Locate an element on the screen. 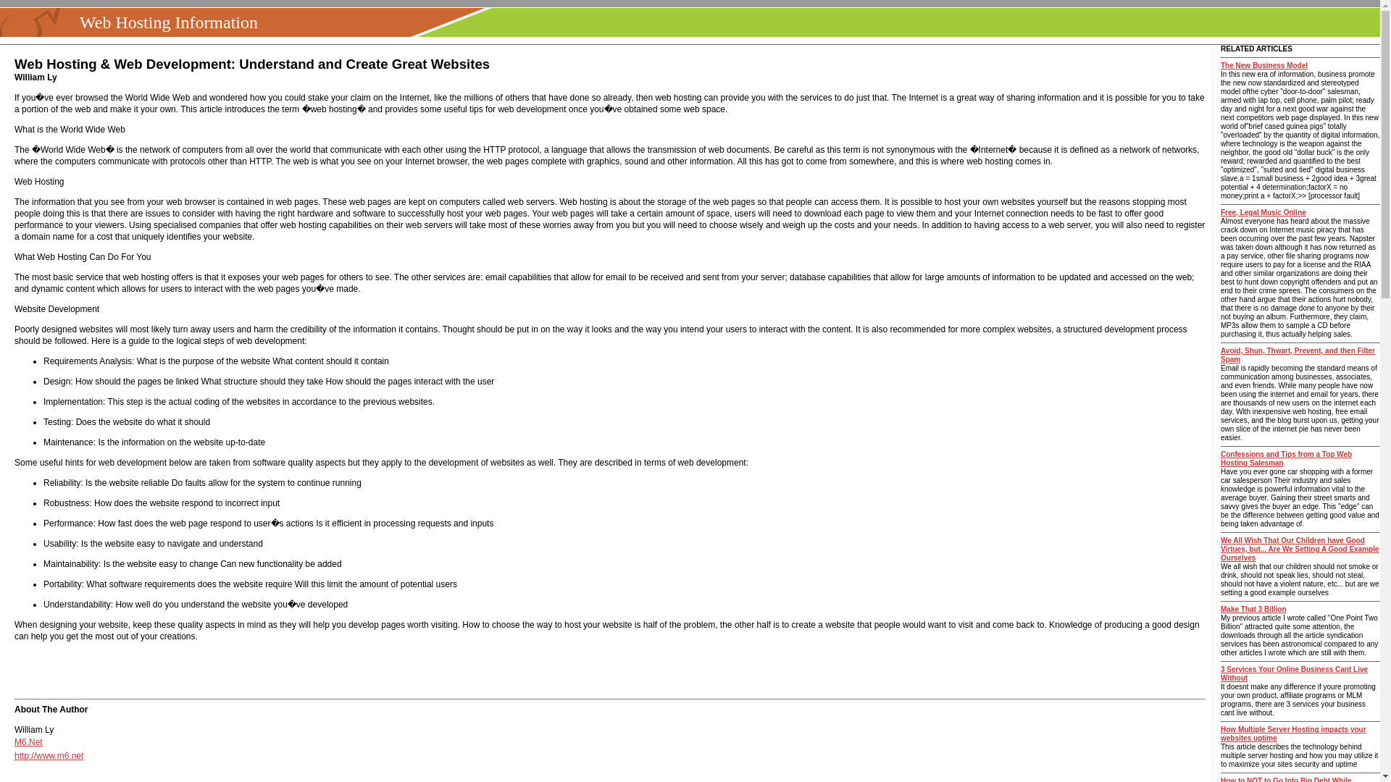 The width and height of the screenshot is (1391, 782). Free, Legal Music Online is located at coordinates (1263, 213).